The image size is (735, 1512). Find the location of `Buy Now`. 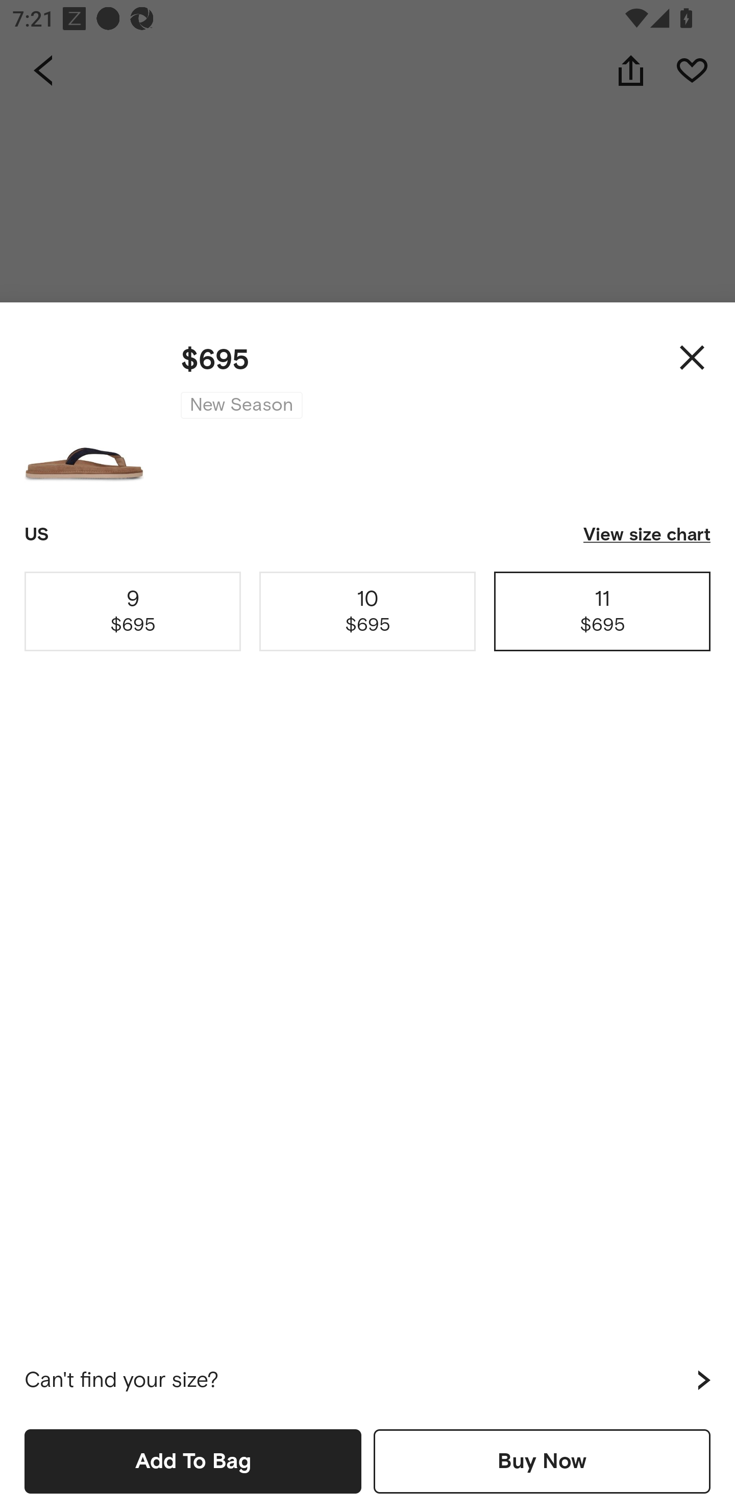

Buy Now is located at coordinates (542, 1461).